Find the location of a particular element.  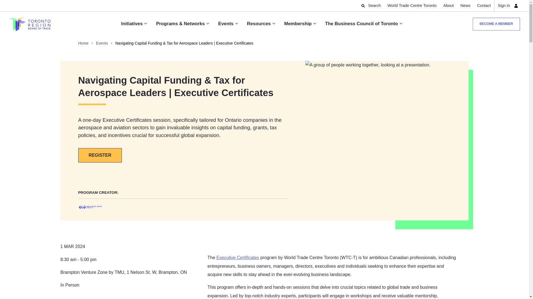

Sign in is located at coordinates (507, 6).